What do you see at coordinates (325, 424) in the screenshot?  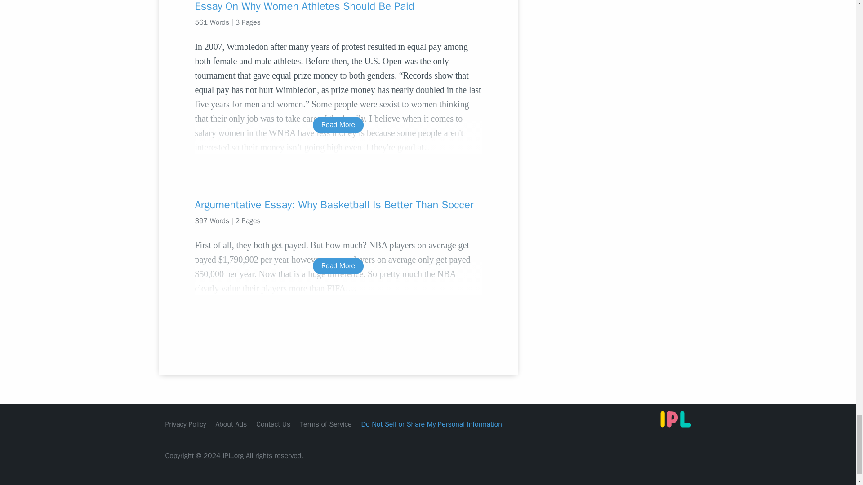 I see `Terms of Service` at bounding box center [325, 424].